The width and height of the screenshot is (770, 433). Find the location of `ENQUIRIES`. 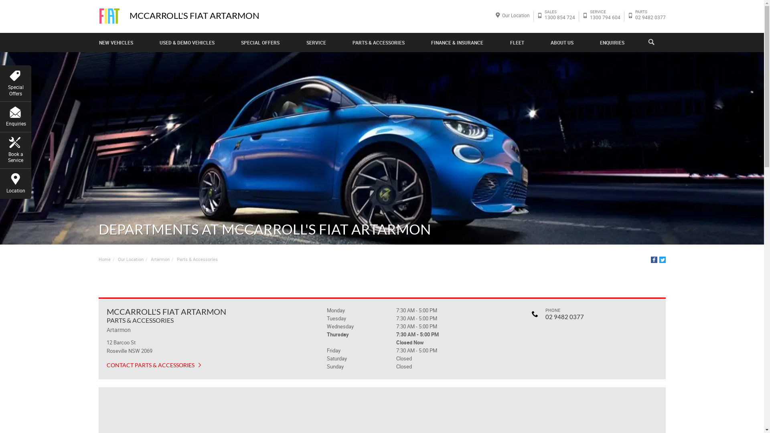

ENQUIRIES is located at coordinates (612, 42).